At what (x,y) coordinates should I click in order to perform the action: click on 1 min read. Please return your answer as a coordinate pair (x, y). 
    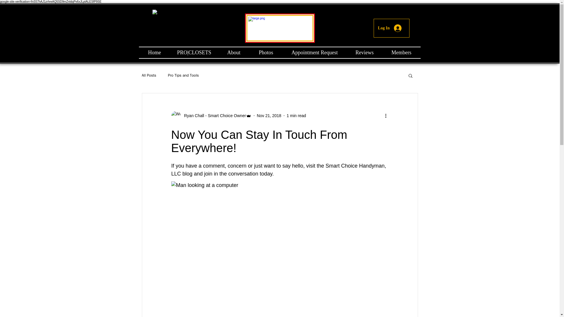
    Looking at the image, I should click on (296, 115).